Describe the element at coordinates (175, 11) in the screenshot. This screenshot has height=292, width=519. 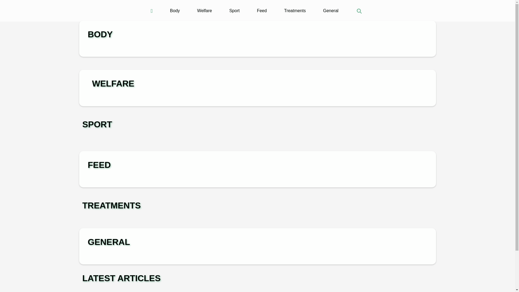
I see `Body` at that location.